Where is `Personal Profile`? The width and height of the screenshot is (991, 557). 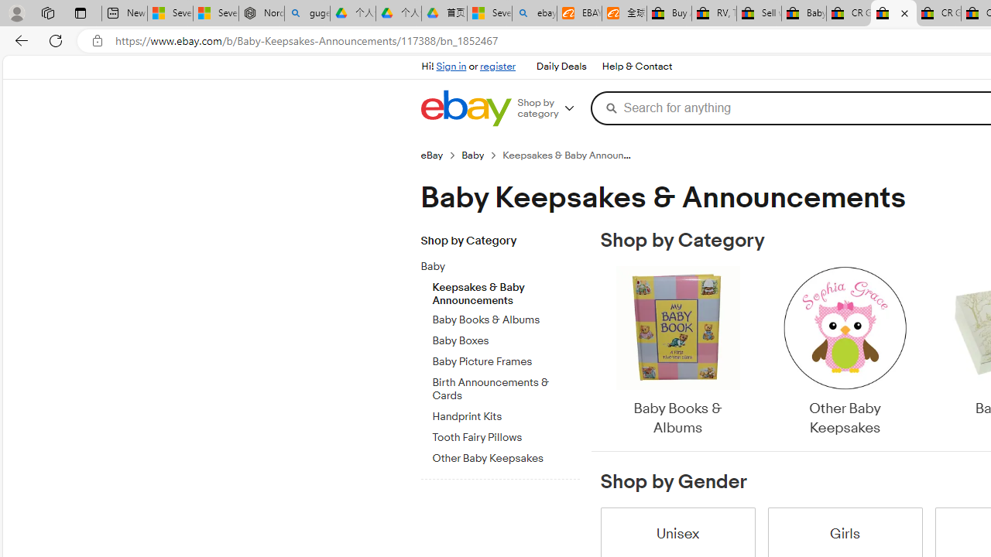
Personal Profile is located at coordinates (16, 12).